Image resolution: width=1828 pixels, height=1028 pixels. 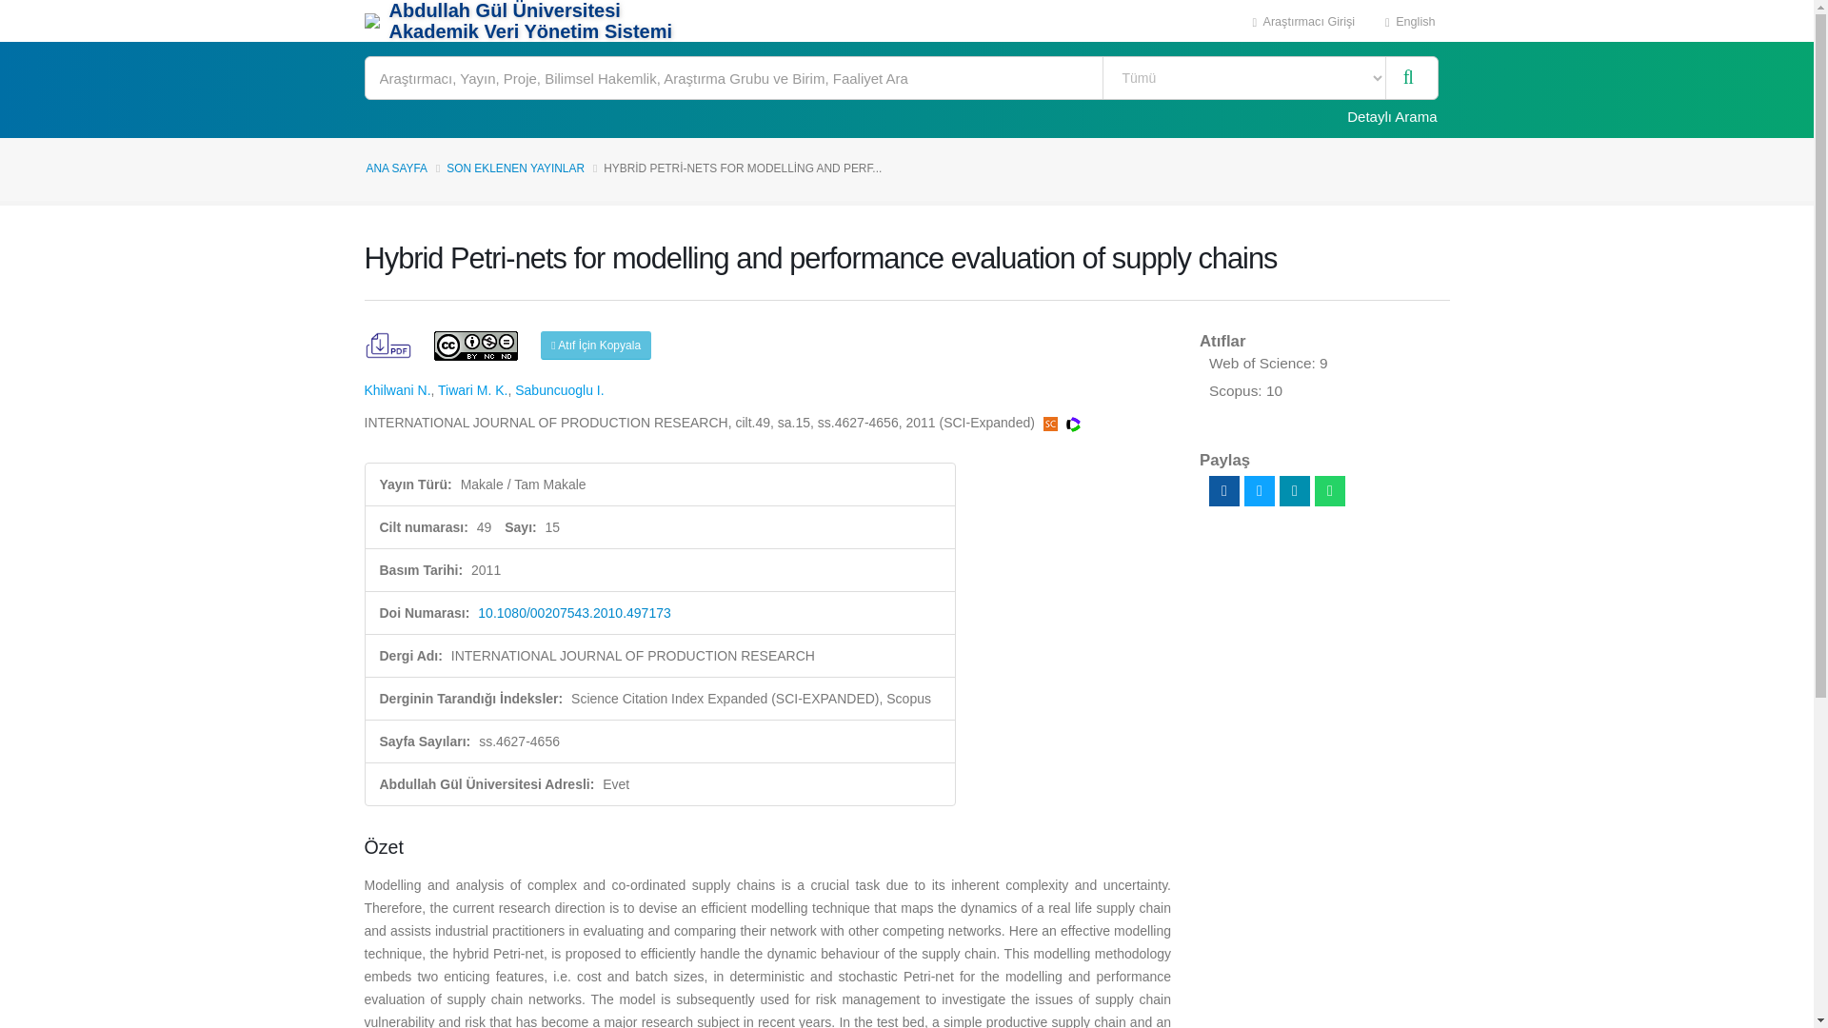 I want to click on ANA SAYFA, so click(x=396, y=168).